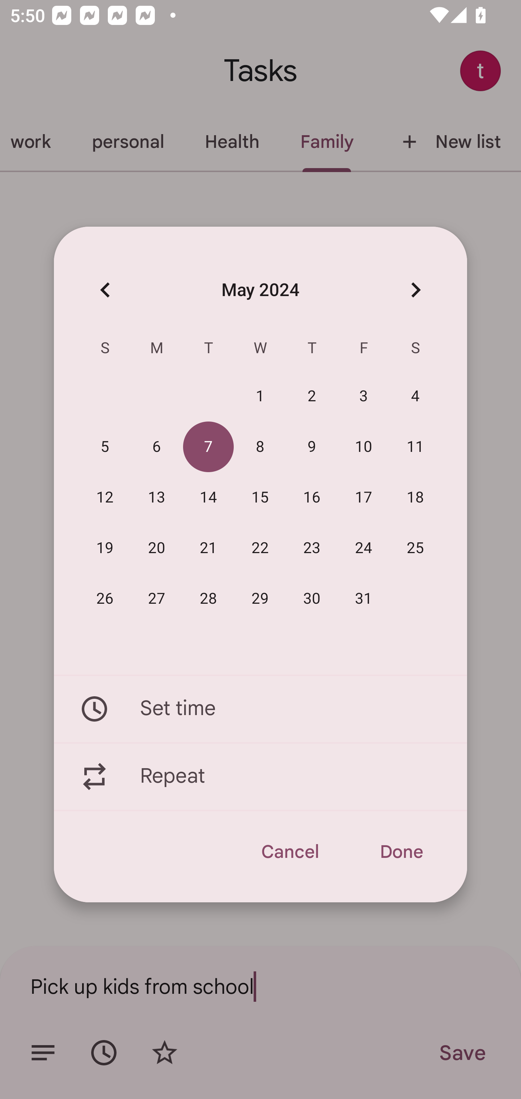  Describe the element at coordinates (260, 447) in the screenshot. I see `8 08 May 2024` at that location.